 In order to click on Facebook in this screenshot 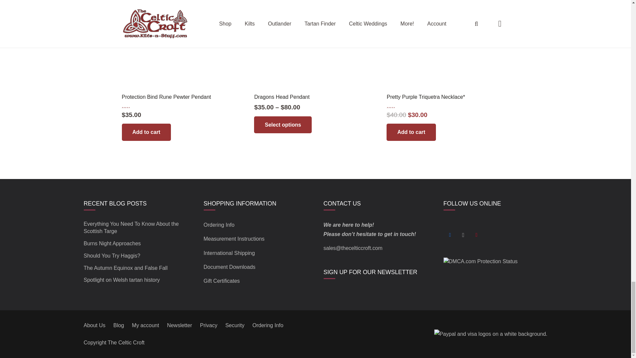, I will do `click(450, 235)`.